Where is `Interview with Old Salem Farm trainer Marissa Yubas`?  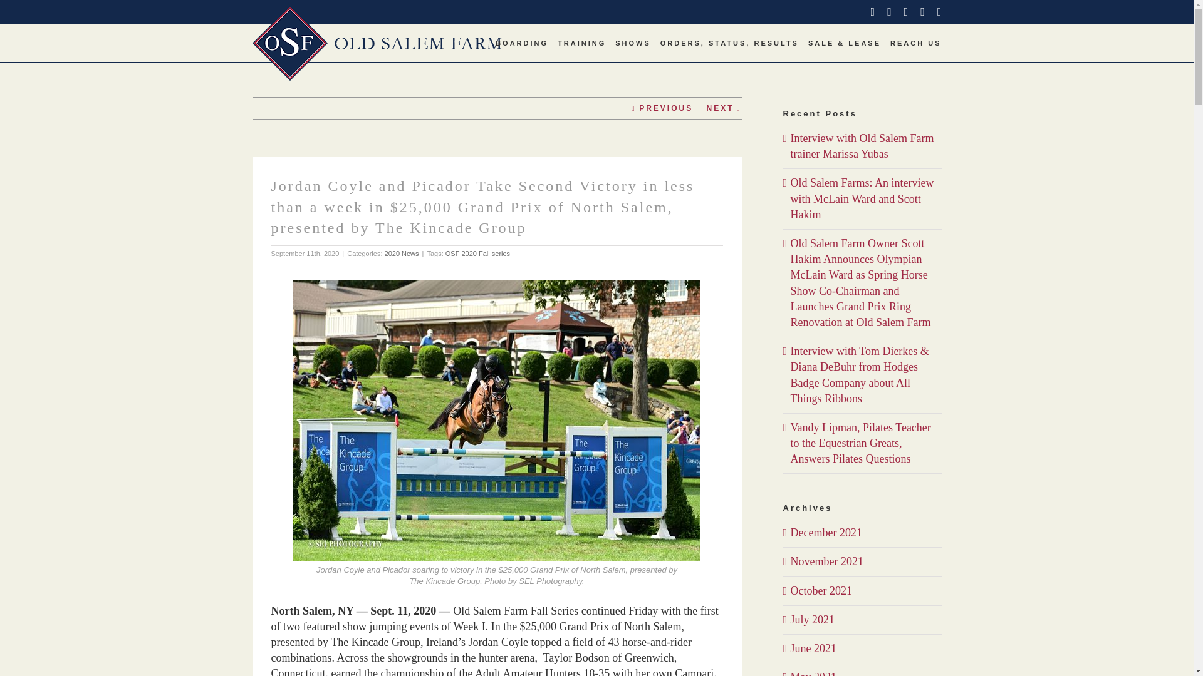 Interview with Old Salem Farm trainer Marissa Yubas is located at coordinates (862, 145).